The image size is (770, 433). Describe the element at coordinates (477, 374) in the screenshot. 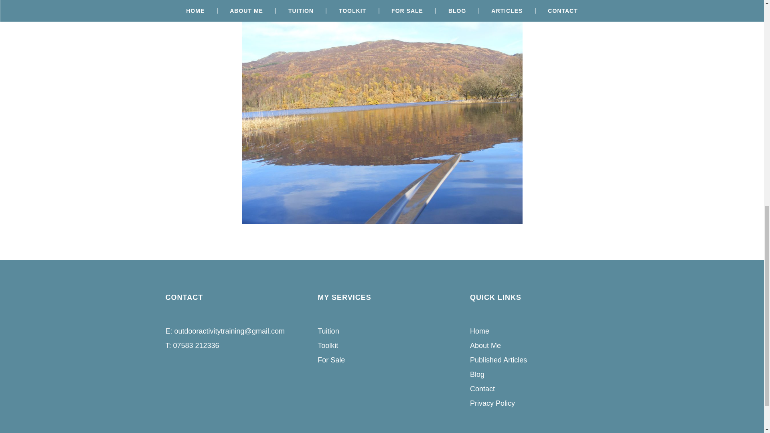

I see `Blog` at that location.